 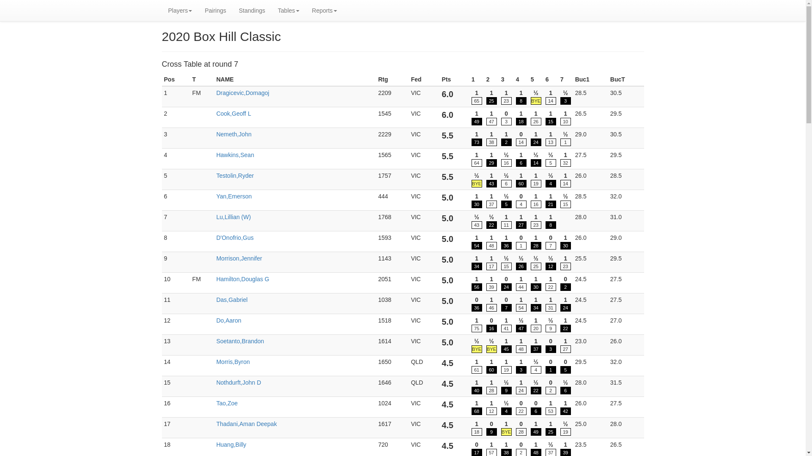 I want to click on Pairings, so click(x=216, y=11).